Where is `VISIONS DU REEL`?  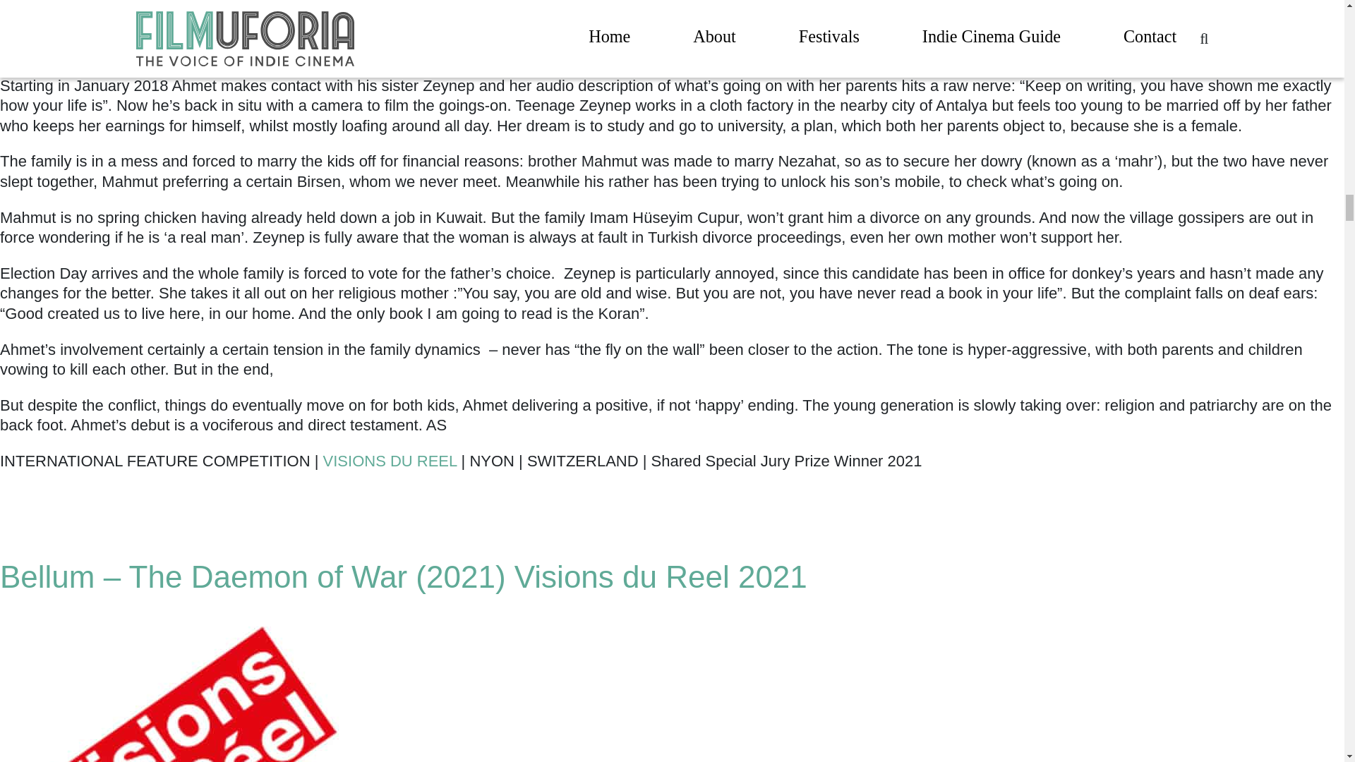 VISIONS DU REEL is located at coordinates (390, 461).